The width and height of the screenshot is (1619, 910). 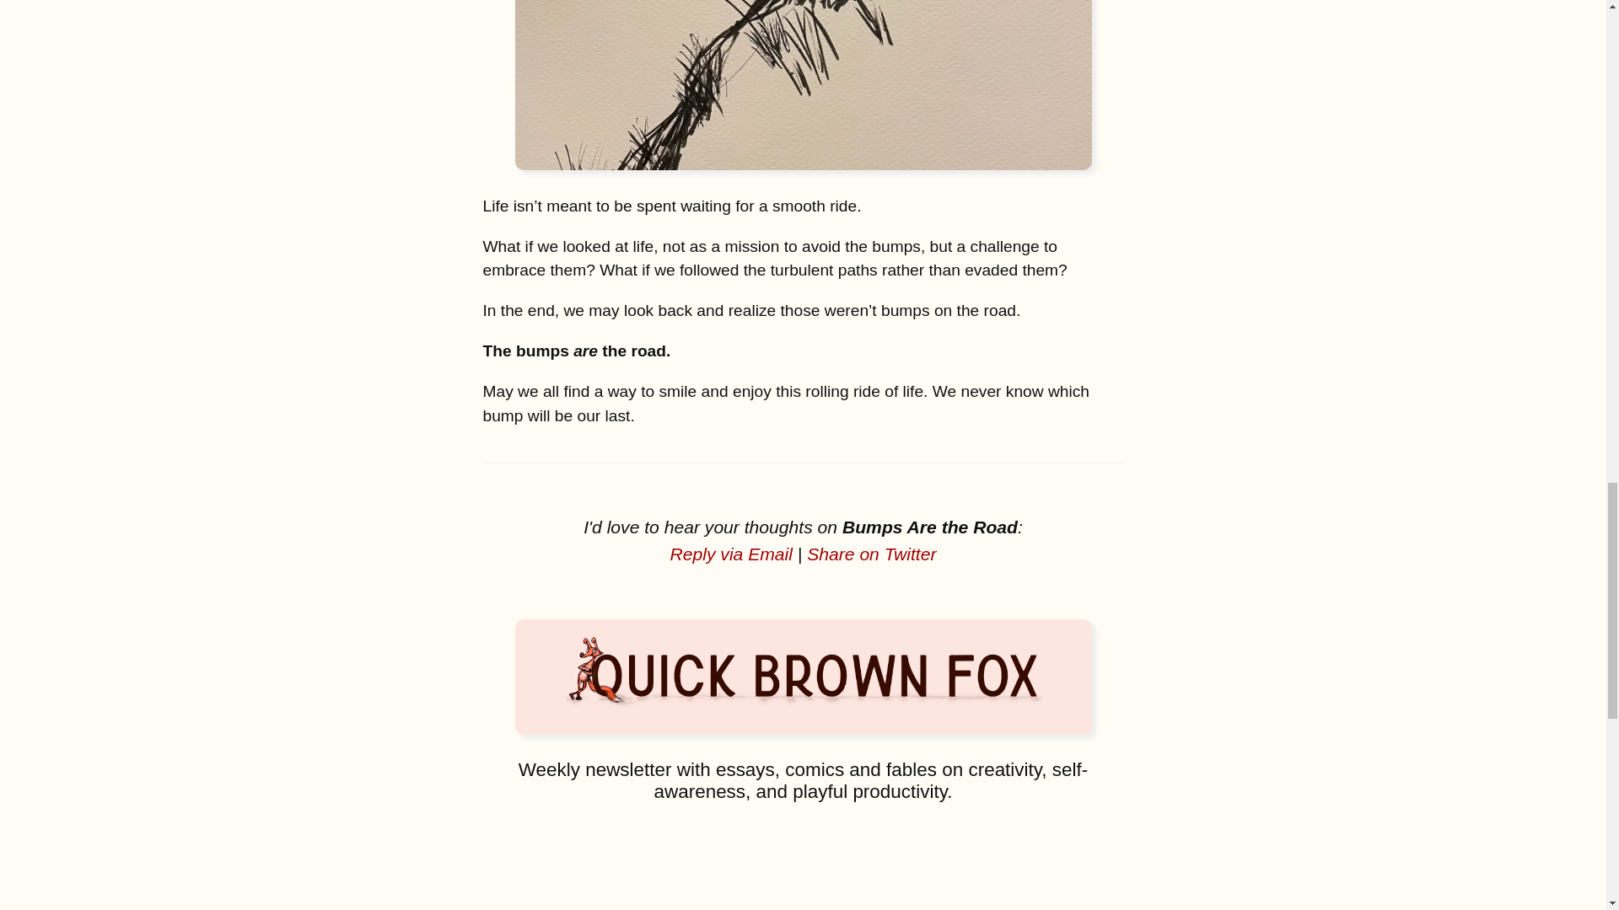 What do you see at coordinates (870, 553) in the screenshot?
I see `Share on Twitter` at bounding box center [870, 553].